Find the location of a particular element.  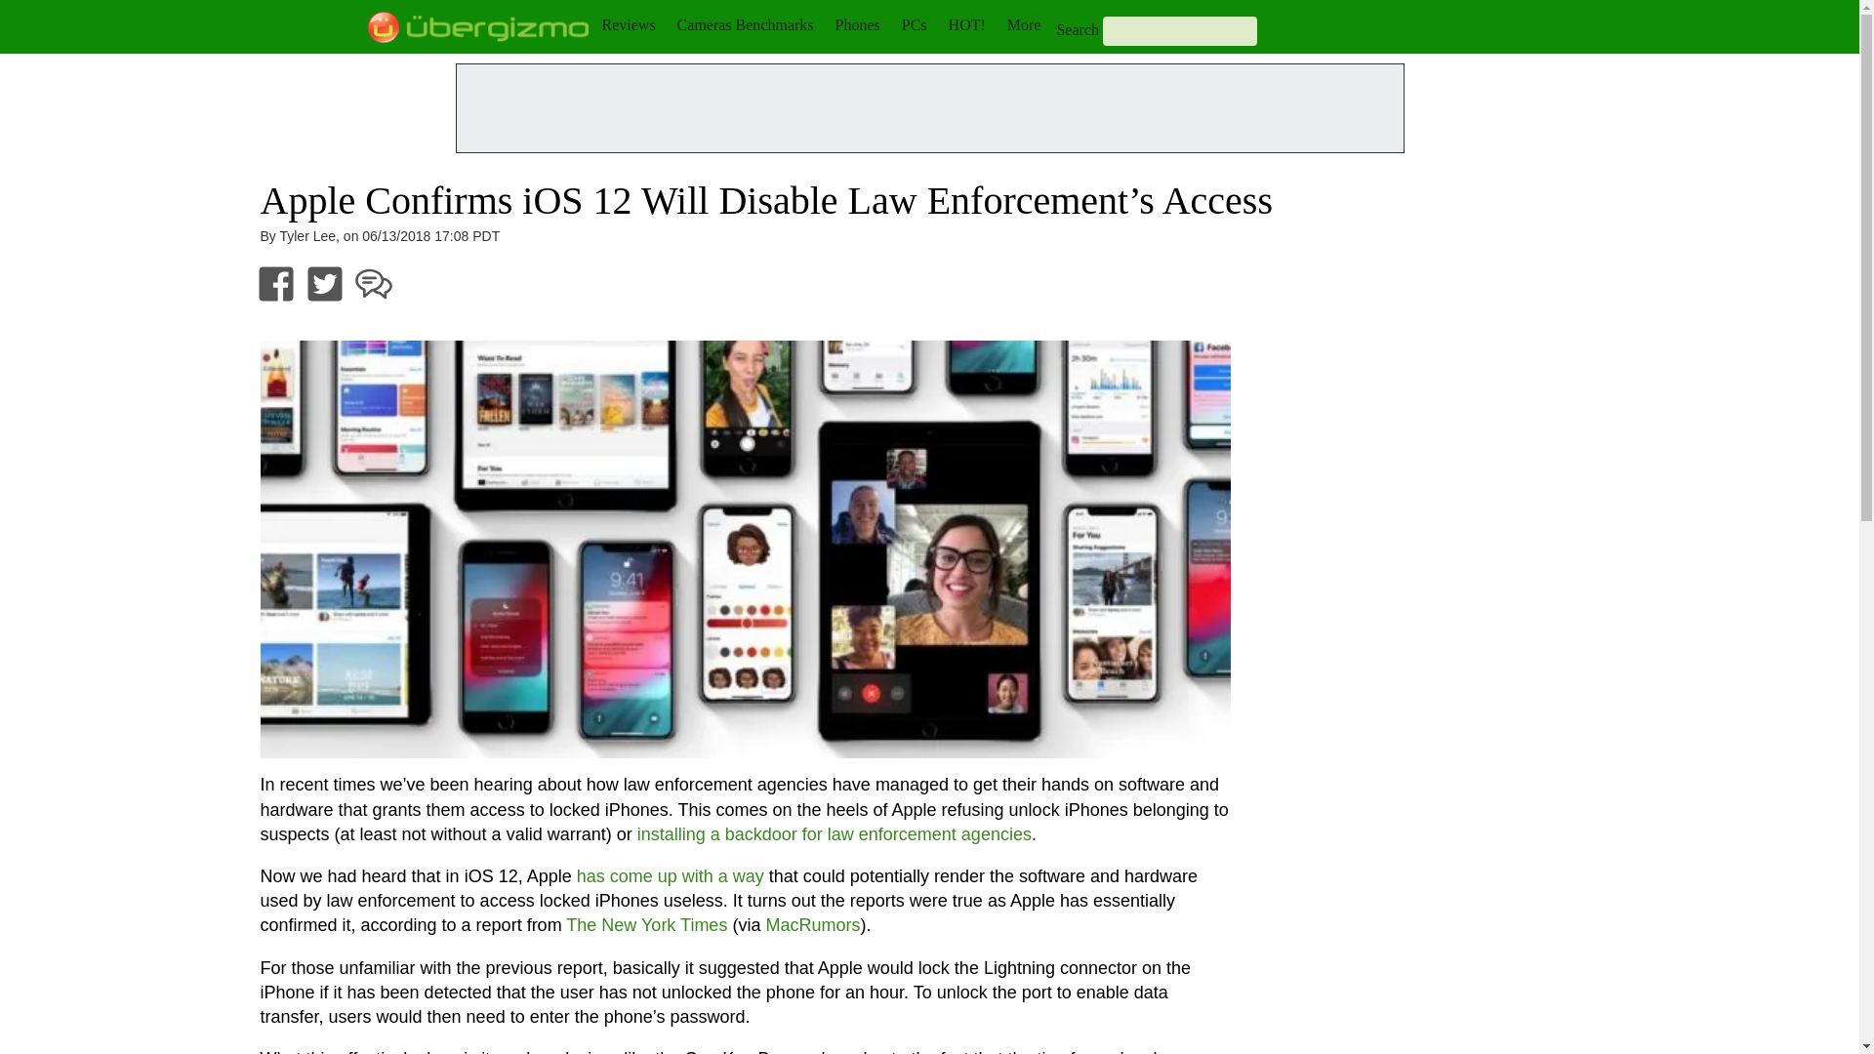

PCs is located at coordinates (914, 24).